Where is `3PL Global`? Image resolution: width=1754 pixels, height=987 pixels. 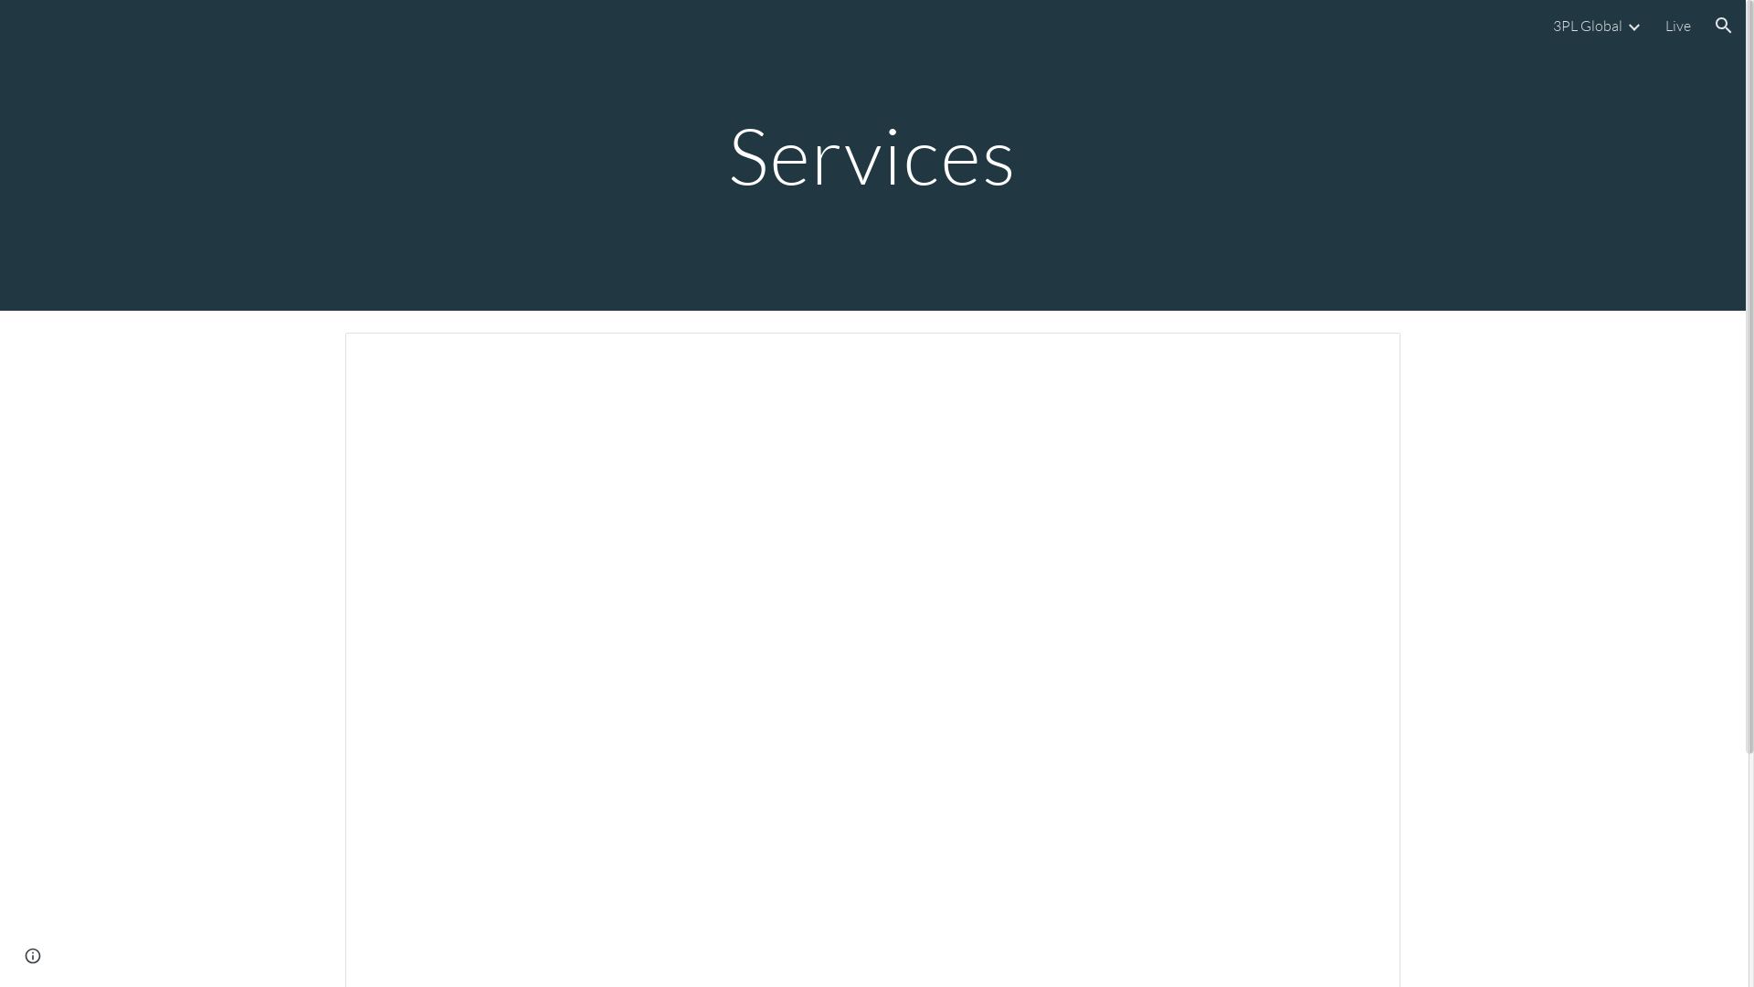
3PL Global is located at coordinates (1588, 26).